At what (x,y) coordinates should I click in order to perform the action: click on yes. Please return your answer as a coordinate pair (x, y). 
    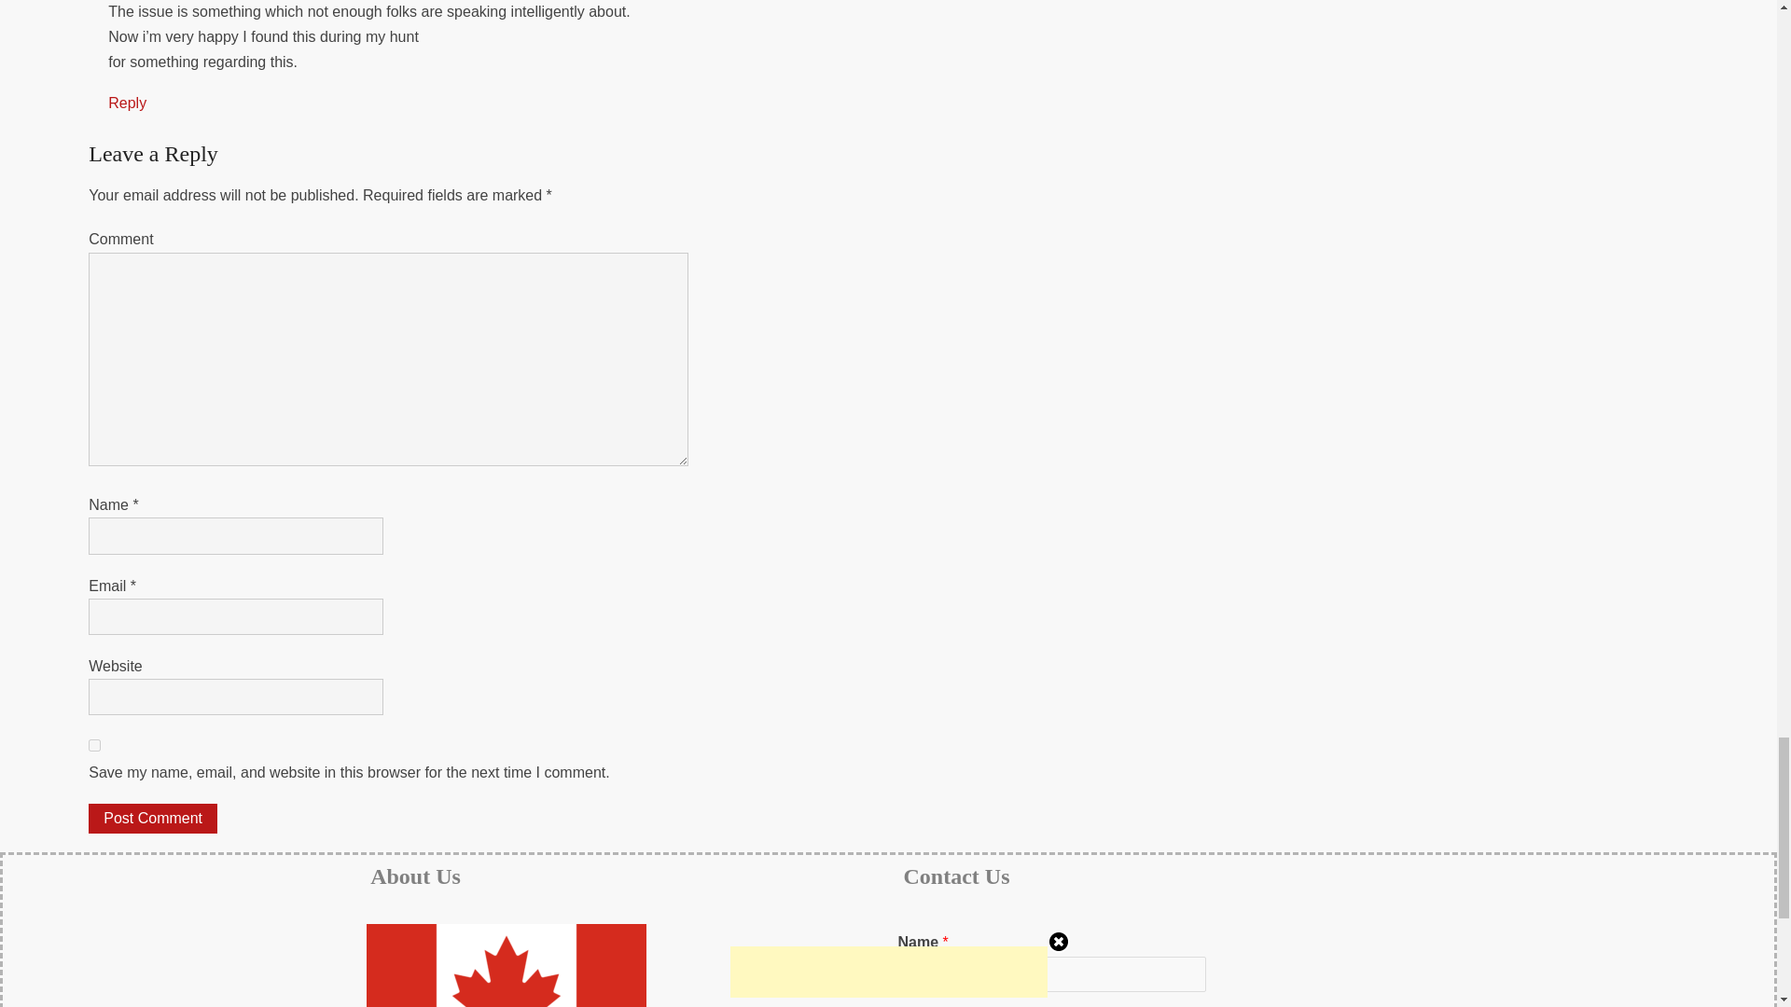
    Looking at the image, I should click on (93, 744).